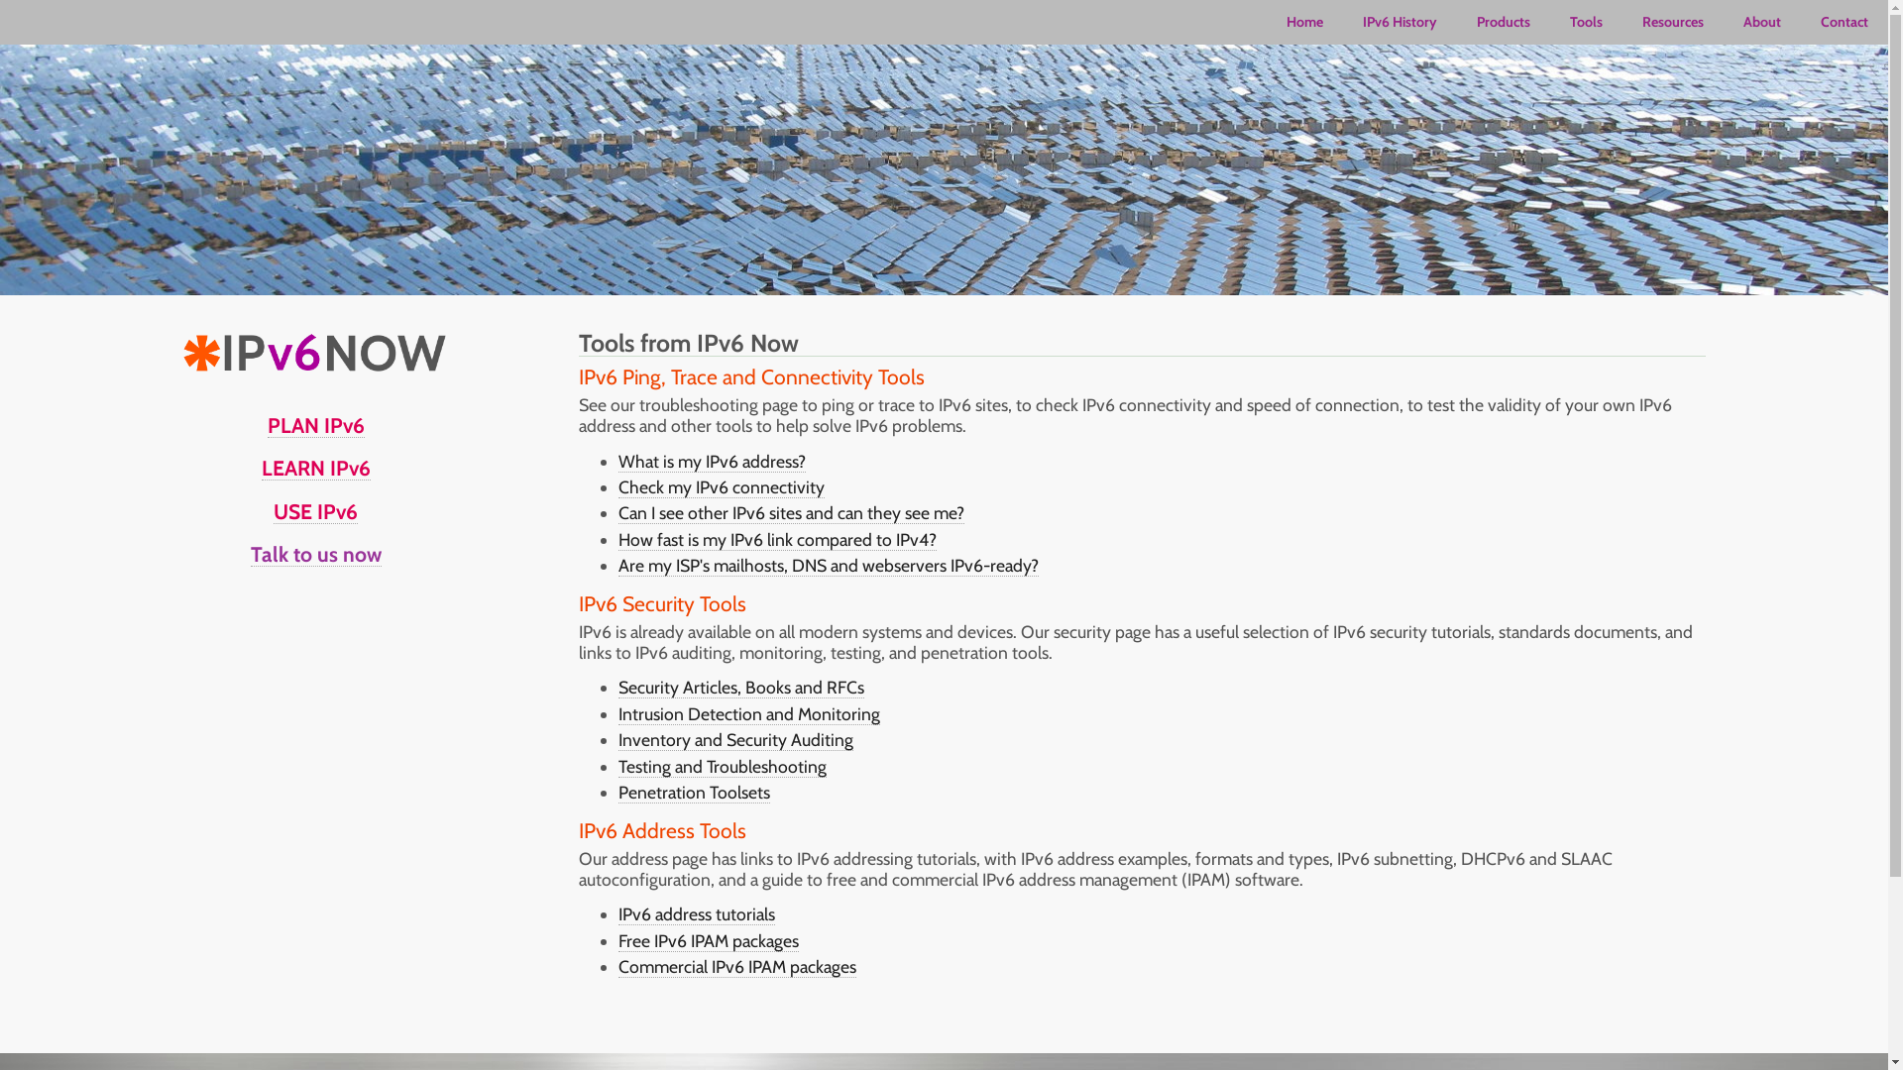  Describe the element at coordinates (316, 556) in the screenshot. I see `Talk to us now` at that location.